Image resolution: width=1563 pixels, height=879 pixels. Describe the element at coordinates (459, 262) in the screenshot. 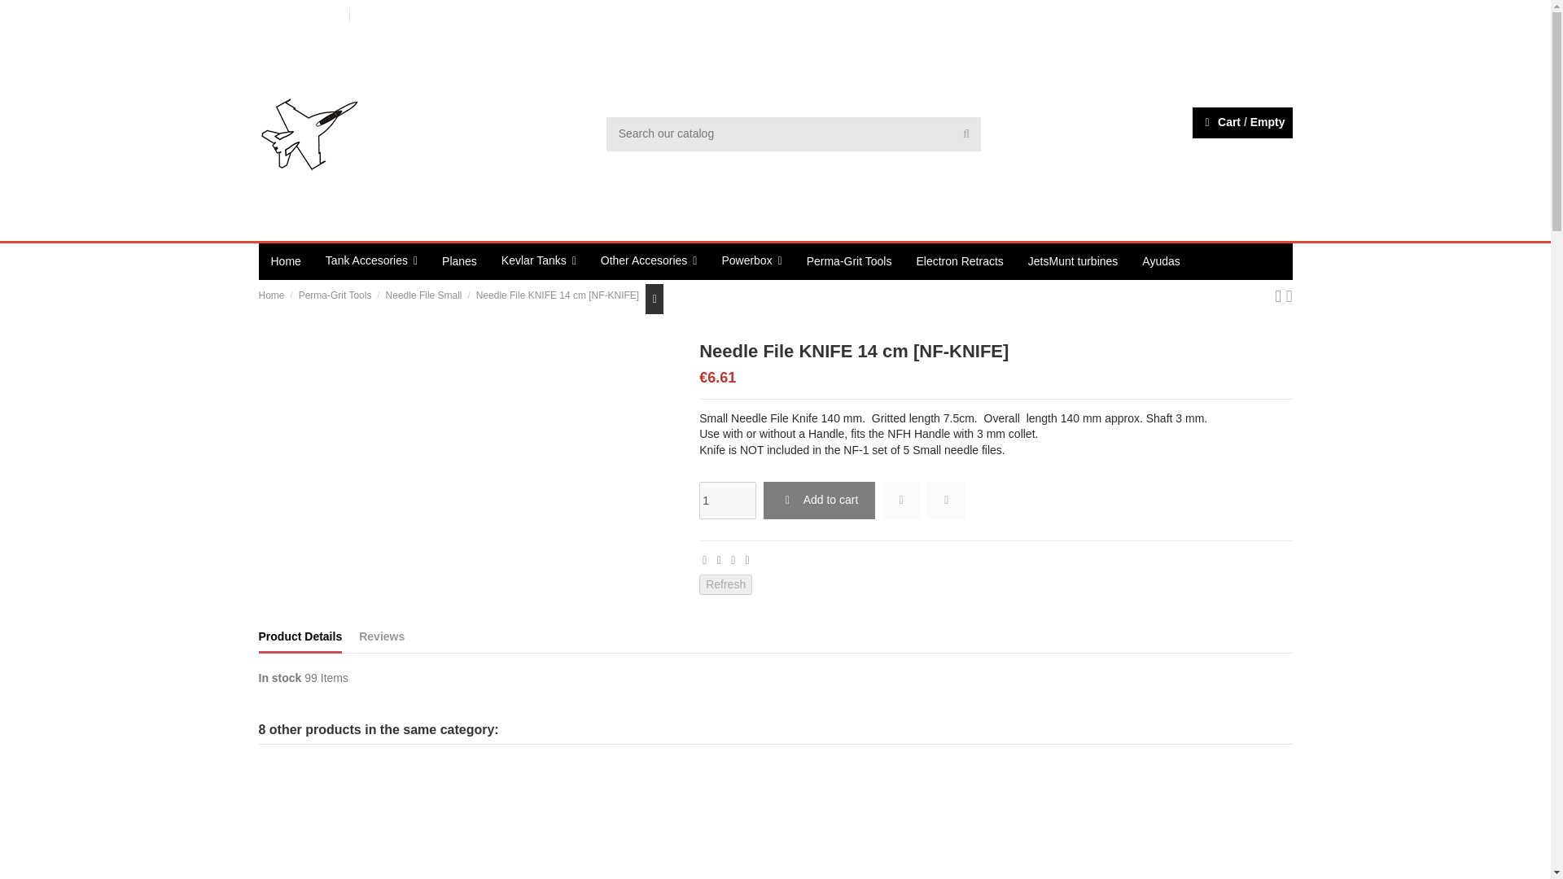

I see `Planes` at that location.